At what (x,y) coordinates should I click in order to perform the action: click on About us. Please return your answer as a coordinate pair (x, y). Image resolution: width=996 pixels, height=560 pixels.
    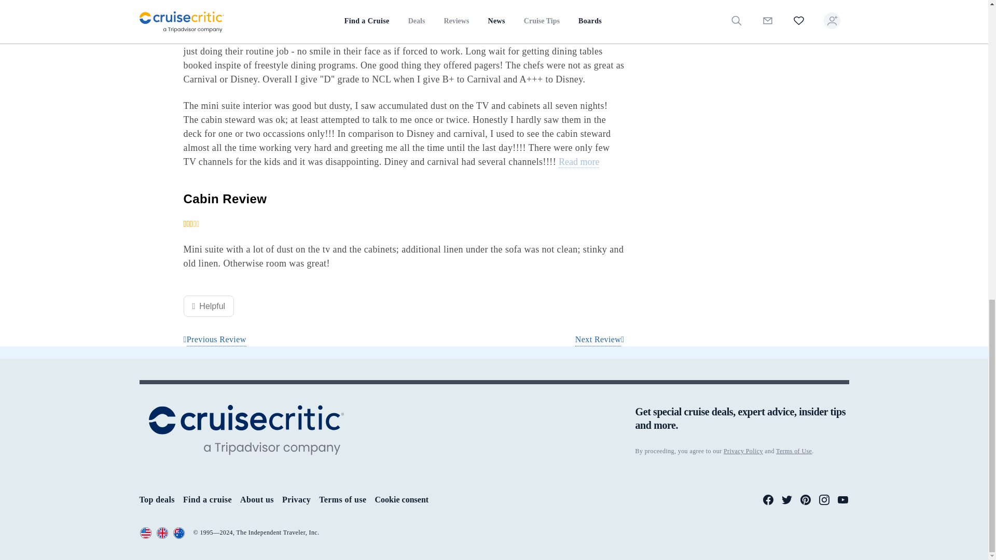
    Looking at the image, I should click on (257, 499).